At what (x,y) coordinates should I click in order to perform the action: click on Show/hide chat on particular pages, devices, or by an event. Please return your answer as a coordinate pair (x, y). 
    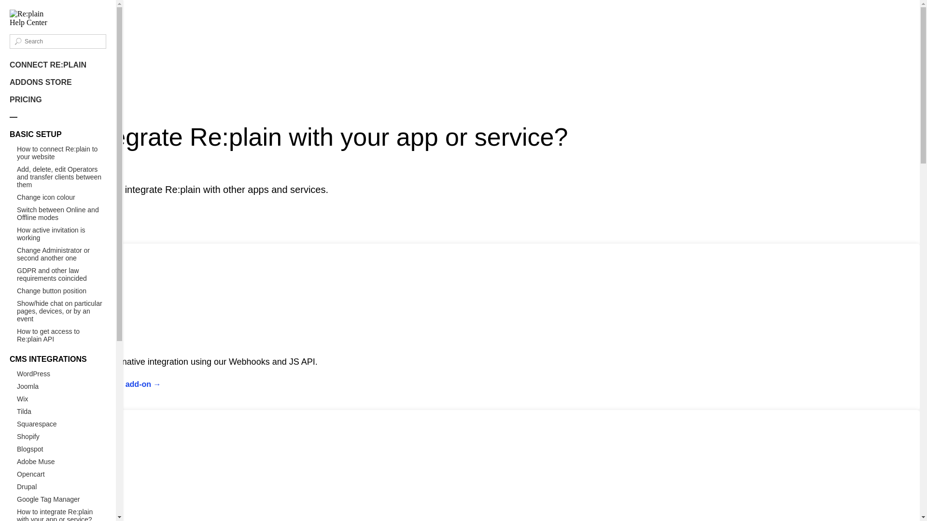
    Looking at the image, I should click on (62, 311).